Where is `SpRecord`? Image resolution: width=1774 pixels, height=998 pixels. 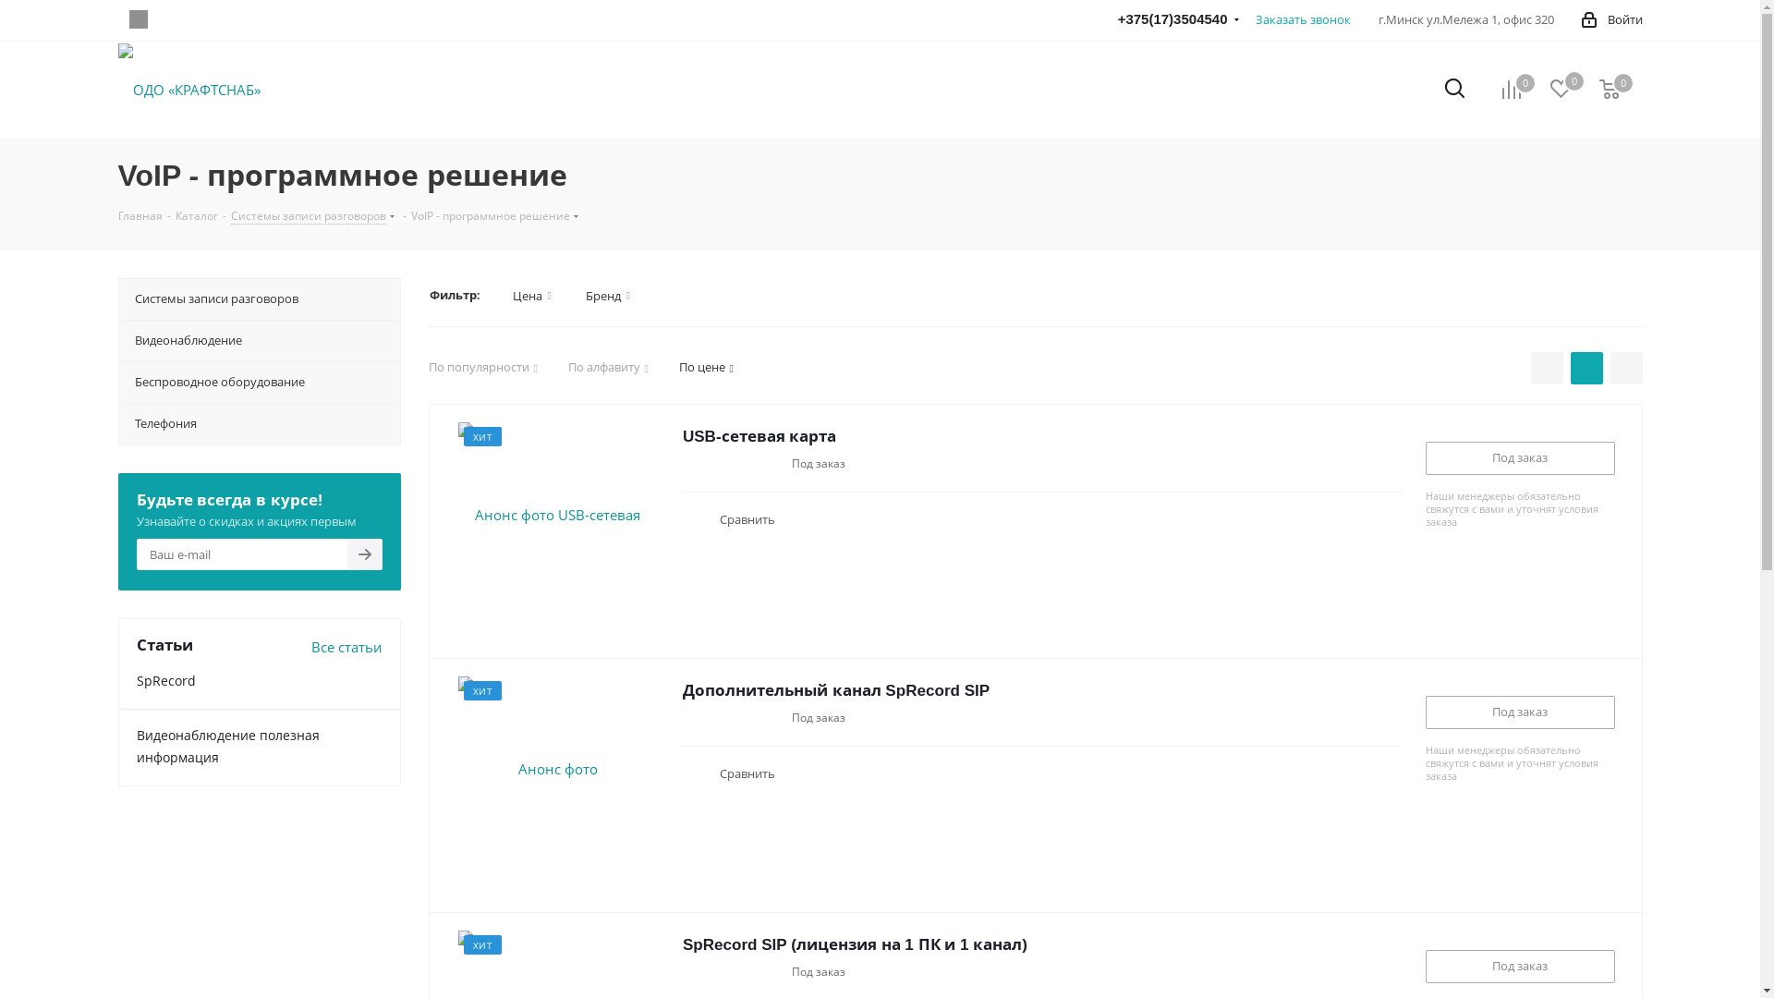
SpRecord is located at coordinates (166, 680).